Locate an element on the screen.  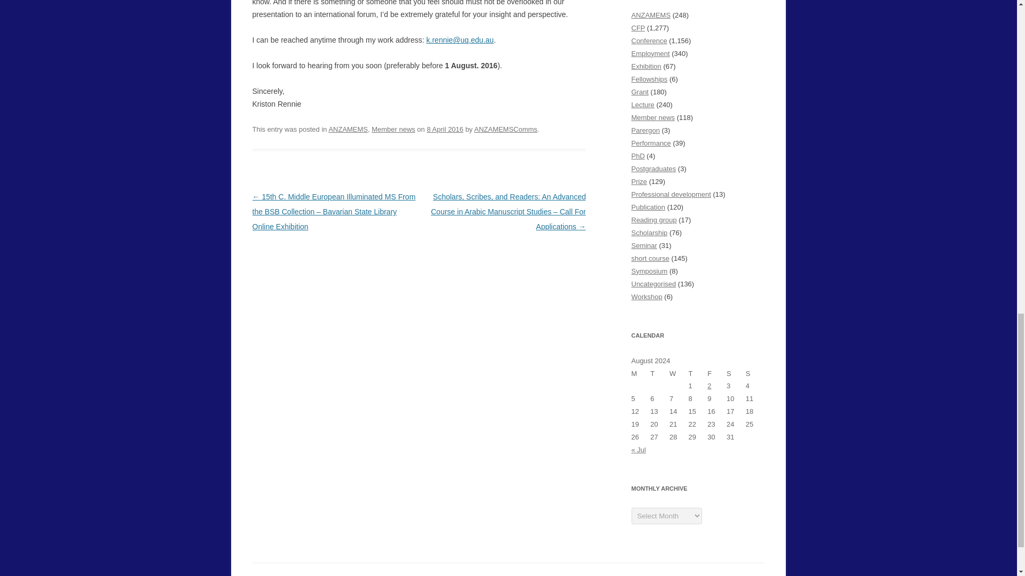
Friday is located at coordinates (716, 373).